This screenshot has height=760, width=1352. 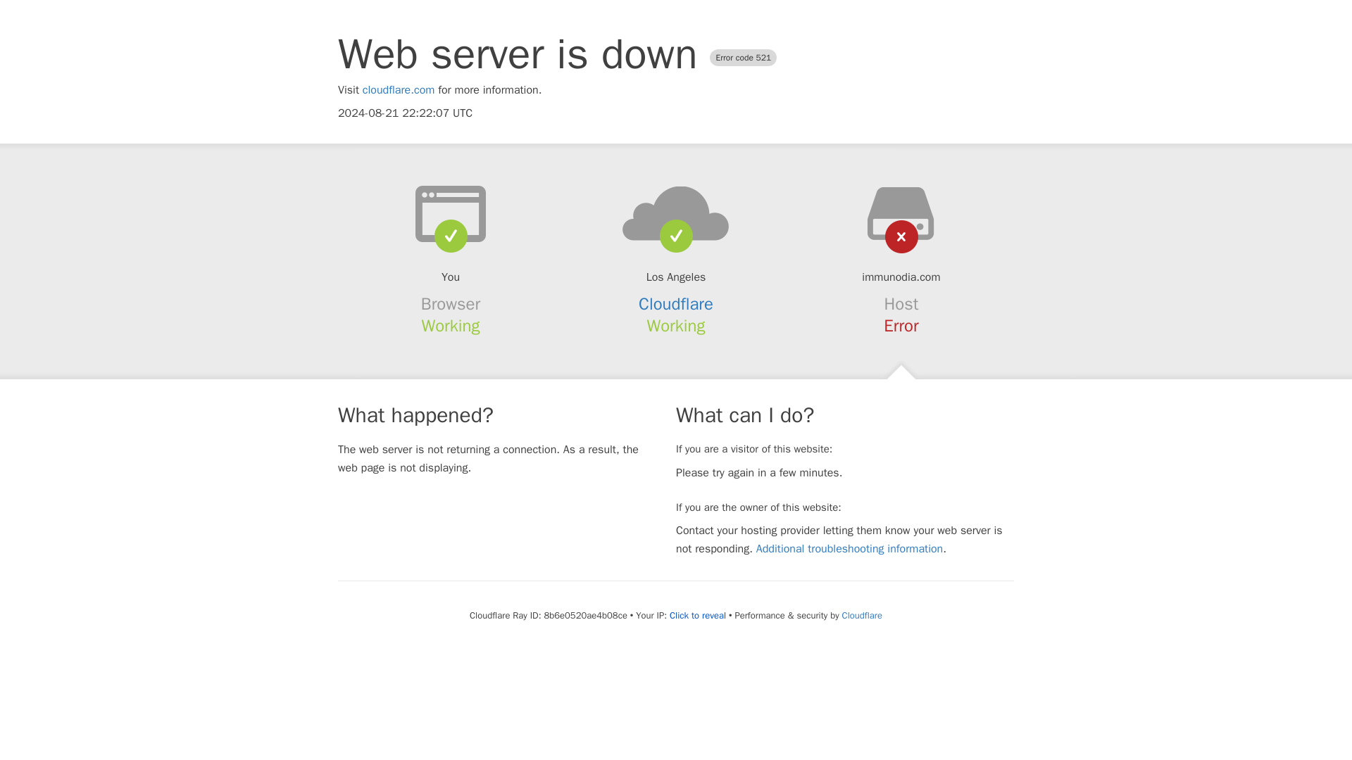 I want to click on Cloudflare, so click(x=862, y=615).